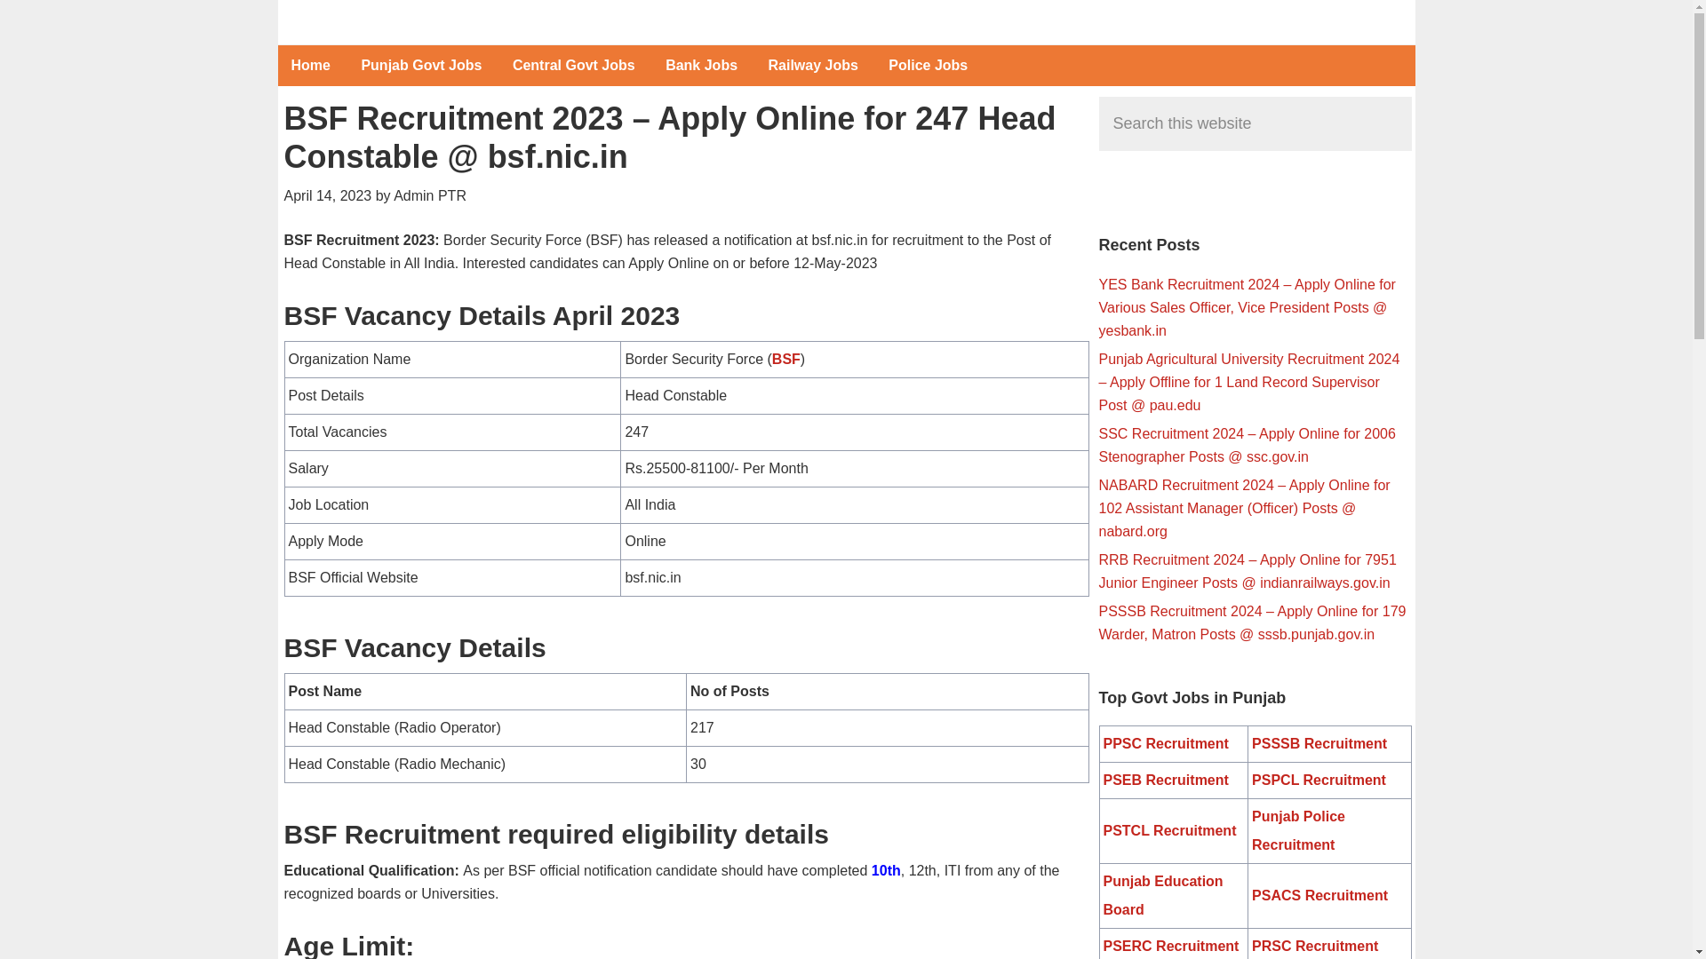 The height and width of the screenshot is (959, 1706). I want to click on BSF, so click(785, 359).